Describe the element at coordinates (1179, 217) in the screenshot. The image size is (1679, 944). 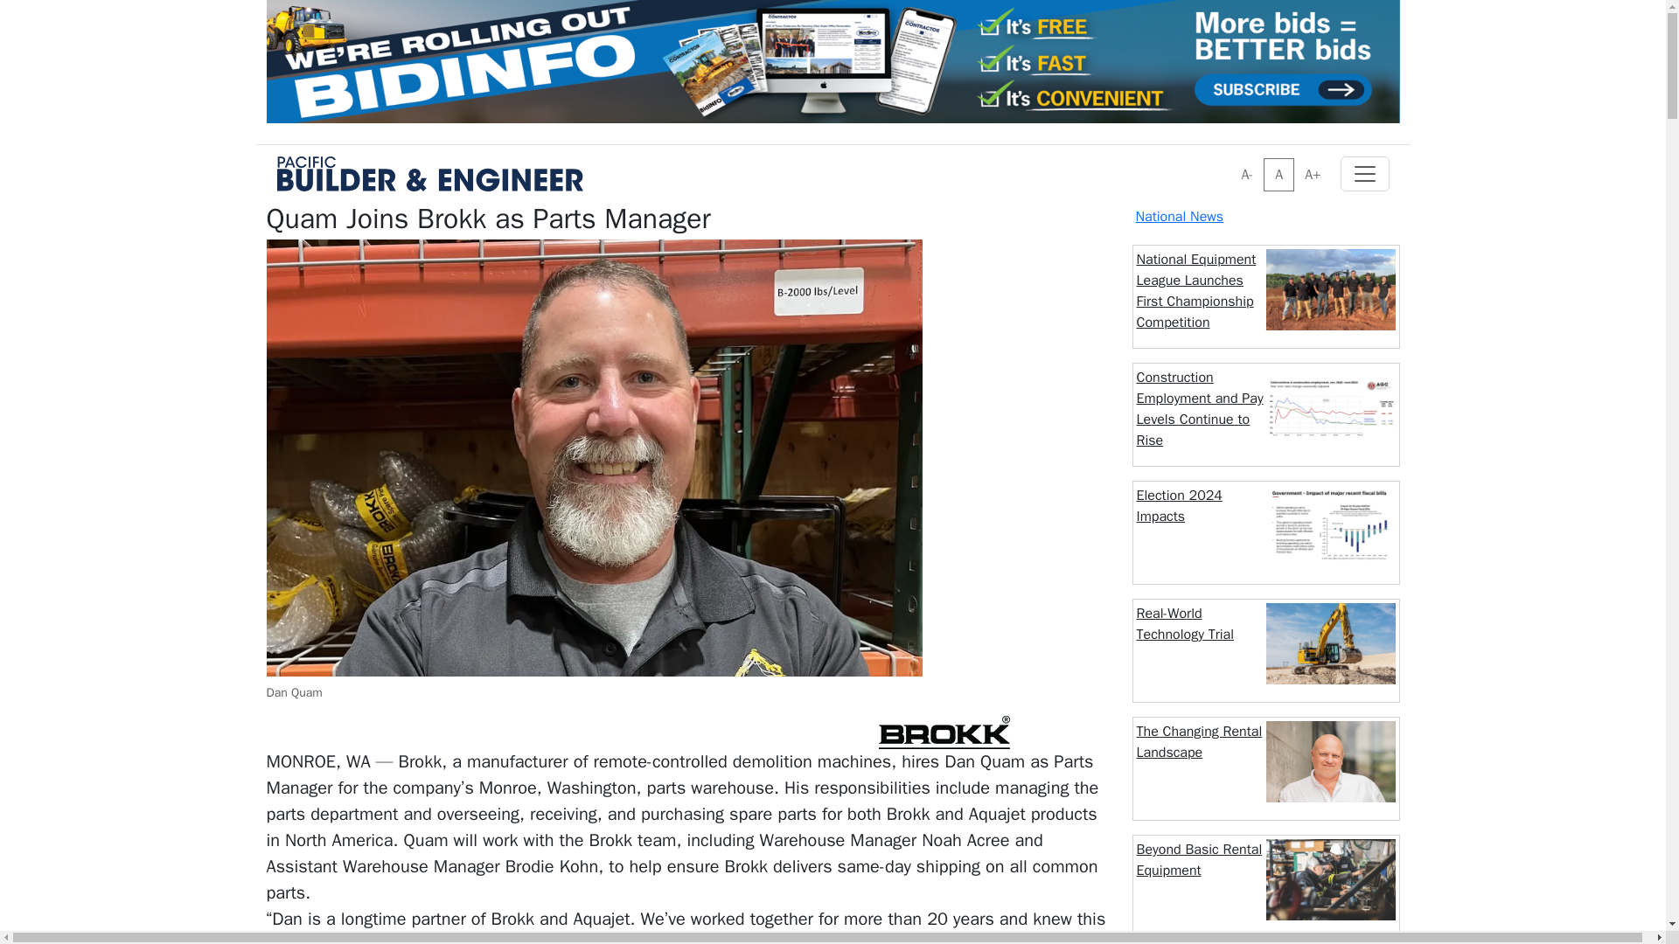
I see `National News` at that location.